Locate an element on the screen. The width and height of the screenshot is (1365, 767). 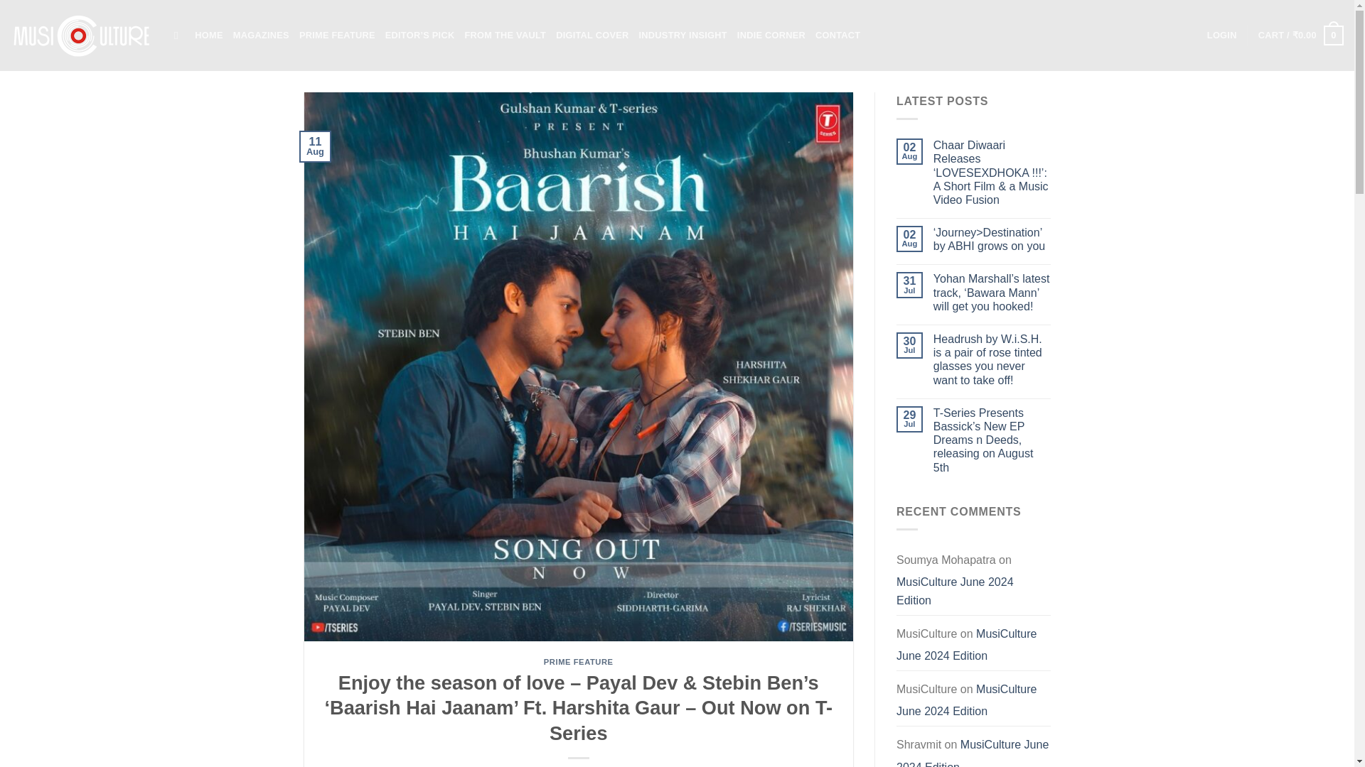
DIGITAL COVER is located at coordinates (591, 36).